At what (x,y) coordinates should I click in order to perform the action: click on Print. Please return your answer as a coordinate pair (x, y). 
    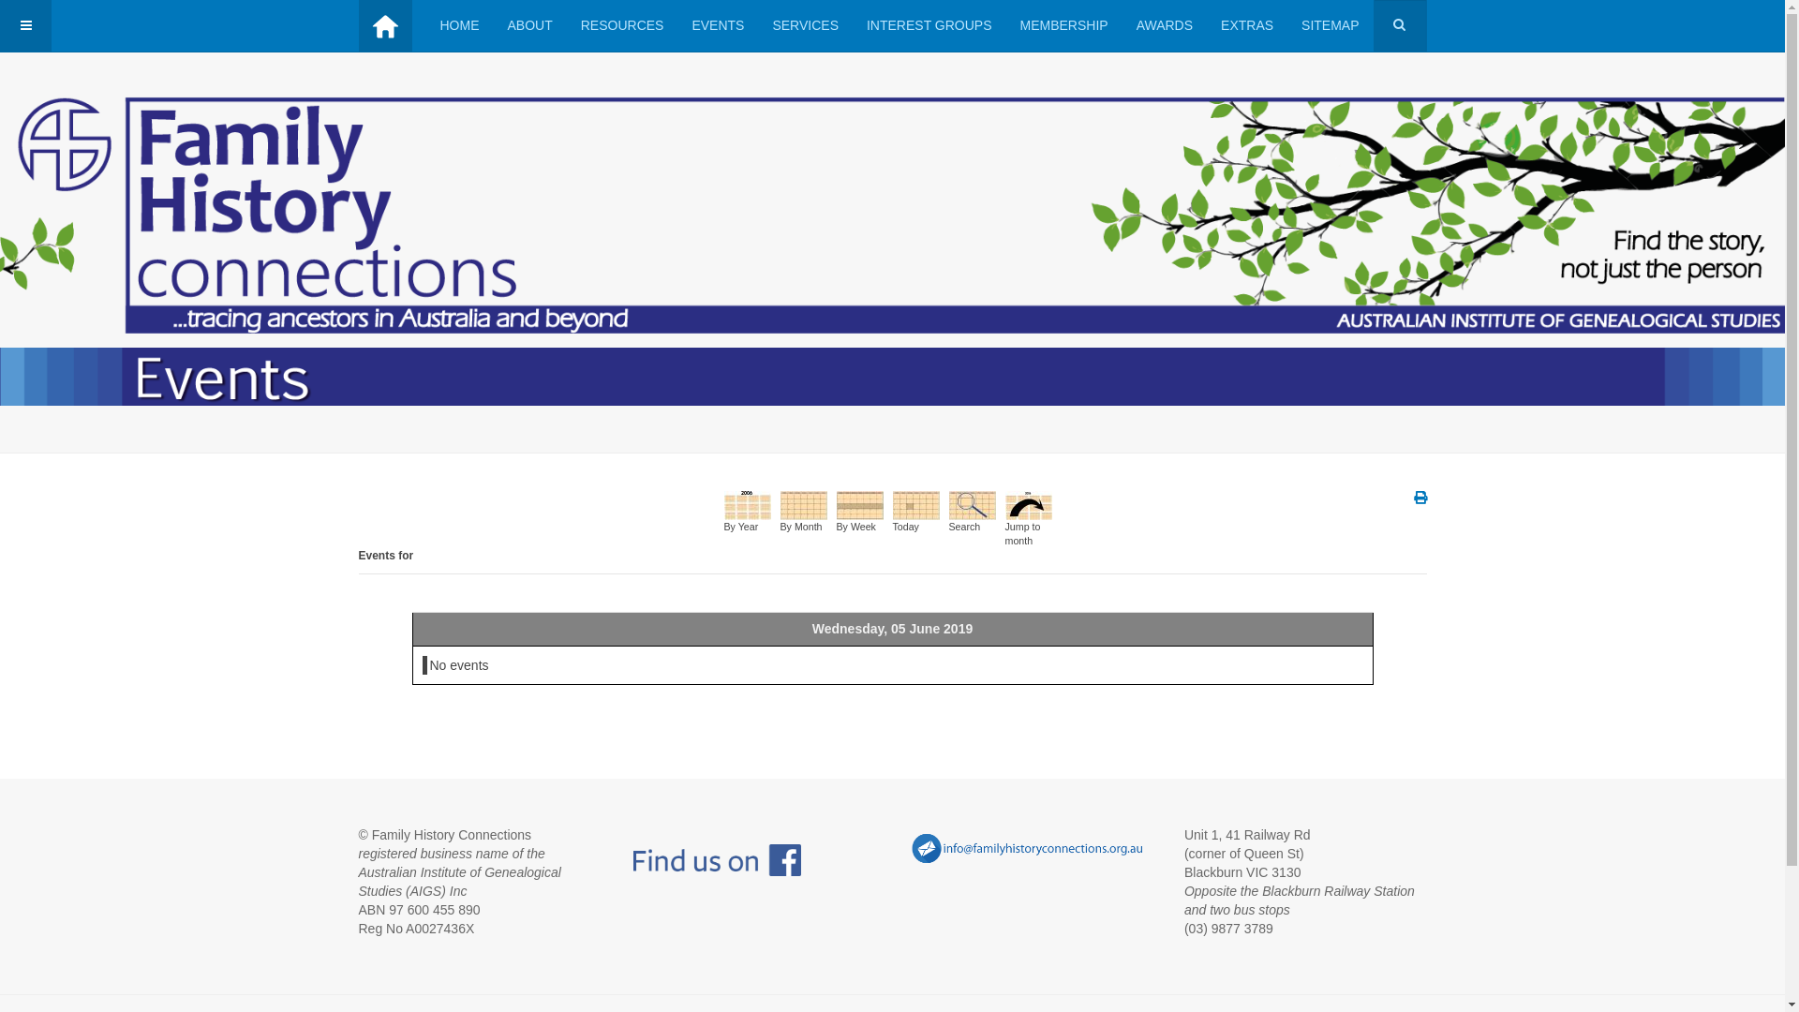
    Looking at the image, I should click on (1420, 498).